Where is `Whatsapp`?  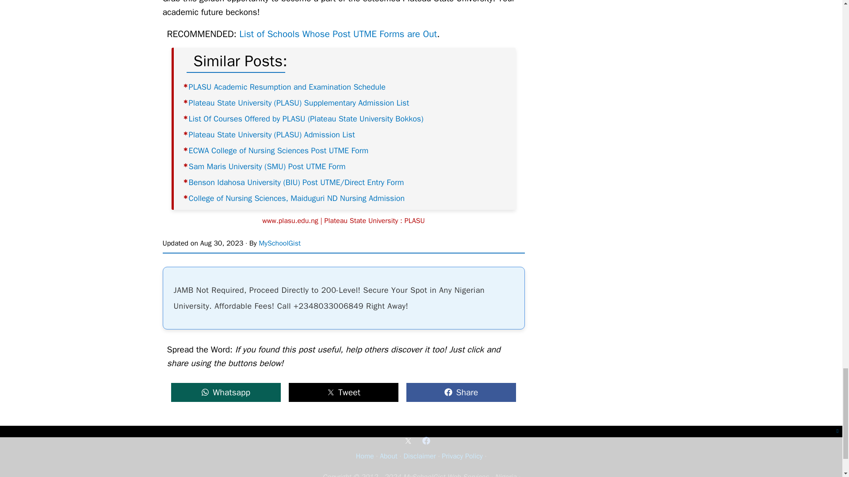 Whatsapp is located at coordinates (226, 392).